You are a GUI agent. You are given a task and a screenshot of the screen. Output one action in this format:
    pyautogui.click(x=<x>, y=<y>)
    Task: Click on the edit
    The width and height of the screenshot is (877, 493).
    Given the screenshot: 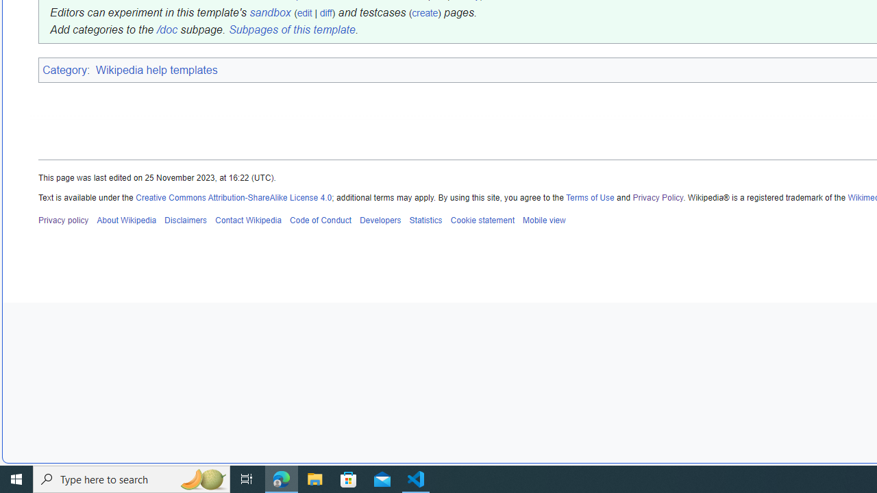 What is the action you would take?
    pyautogui.click(x=304, y=12)
    